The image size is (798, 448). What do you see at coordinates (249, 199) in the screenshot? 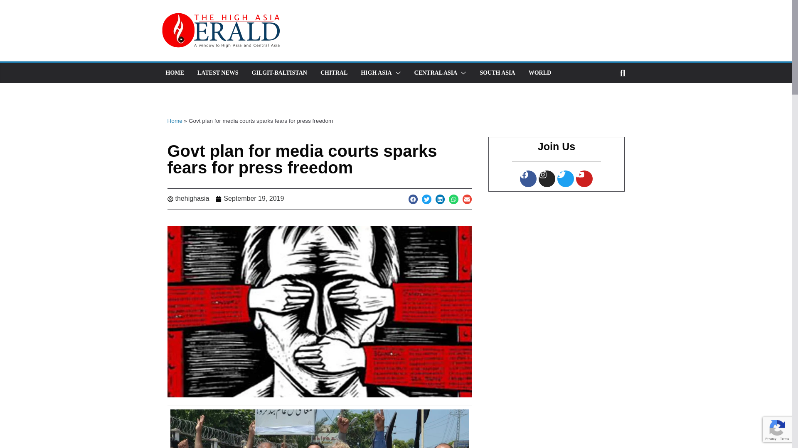
I see `September 19, 2019` at bounding box center [249, 199].